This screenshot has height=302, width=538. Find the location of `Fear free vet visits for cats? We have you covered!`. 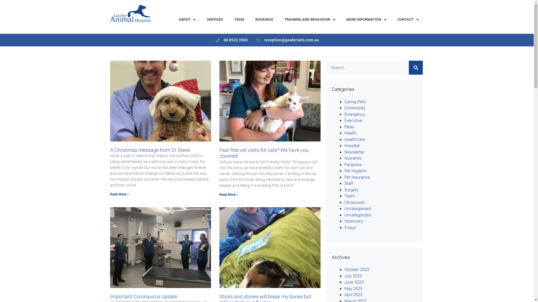

Fear free vet visits for cats? We have you covered! is located at coordinates (264, 153).